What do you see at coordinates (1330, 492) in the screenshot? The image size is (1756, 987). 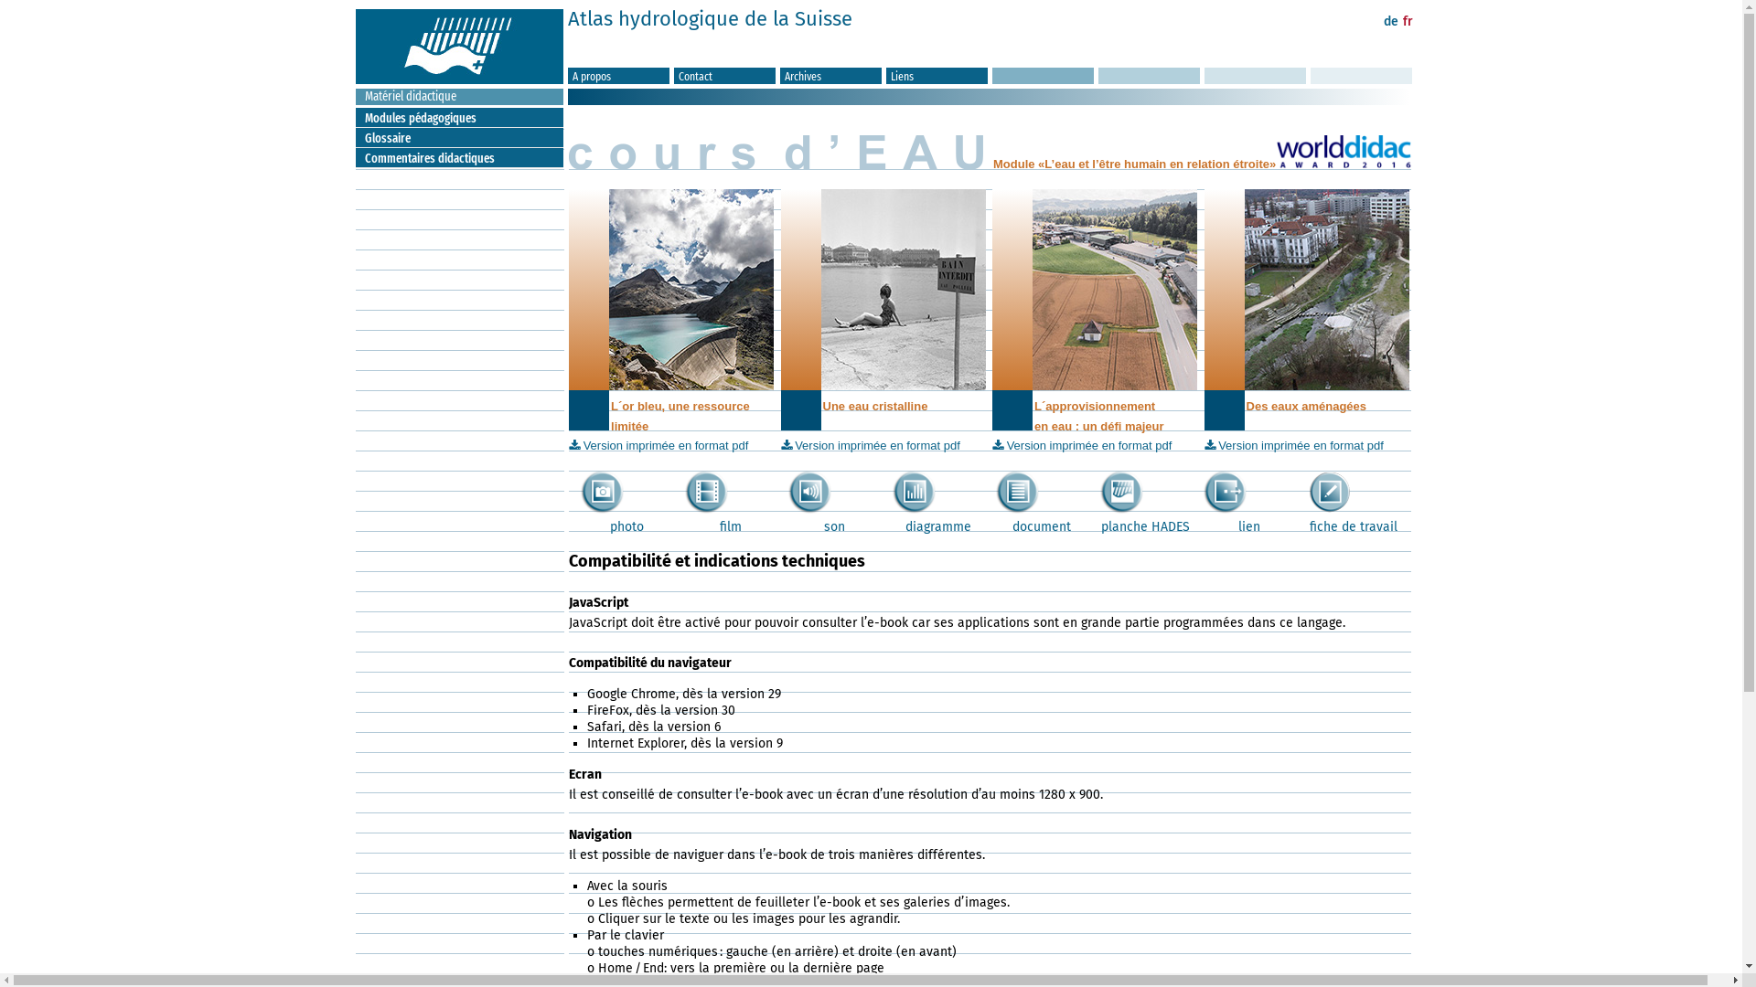 I see `bouton fiche de travail` at bounding box center [1330, 492].